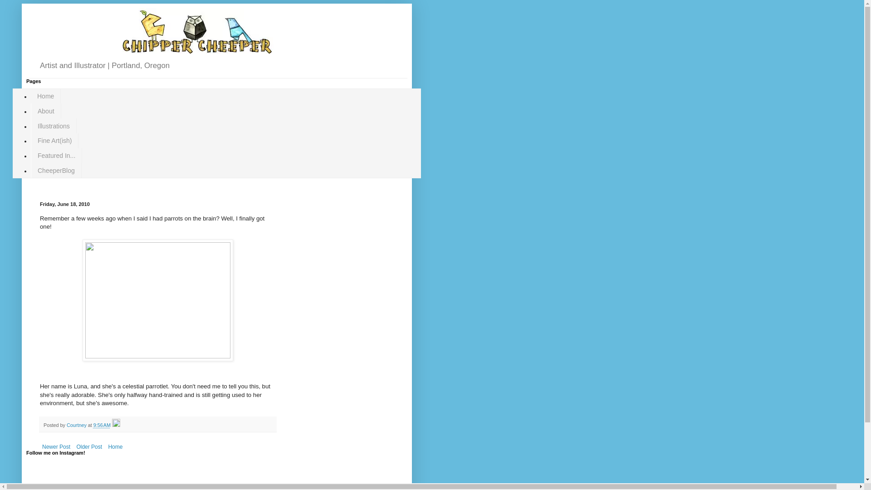  Describe the element at coordinates (45, 111) in the screenshot. I see `About` at that location.